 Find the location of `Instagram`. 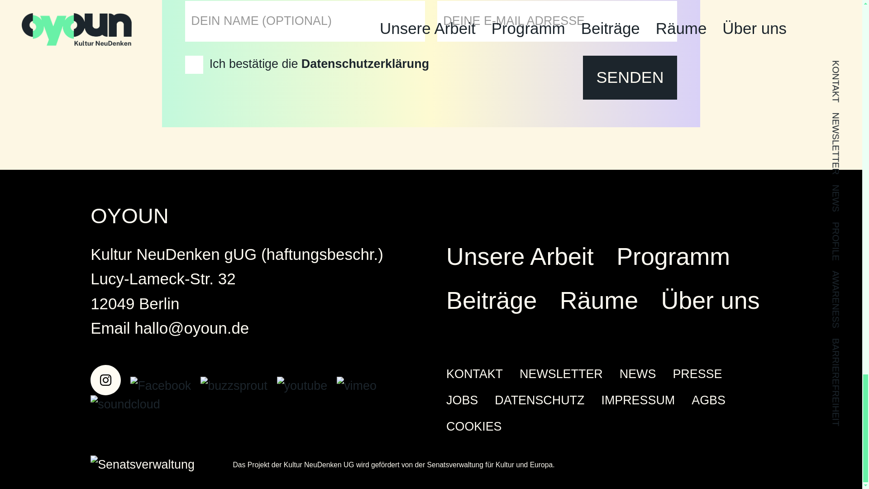

Instagram is located at coordinates (110, 386).